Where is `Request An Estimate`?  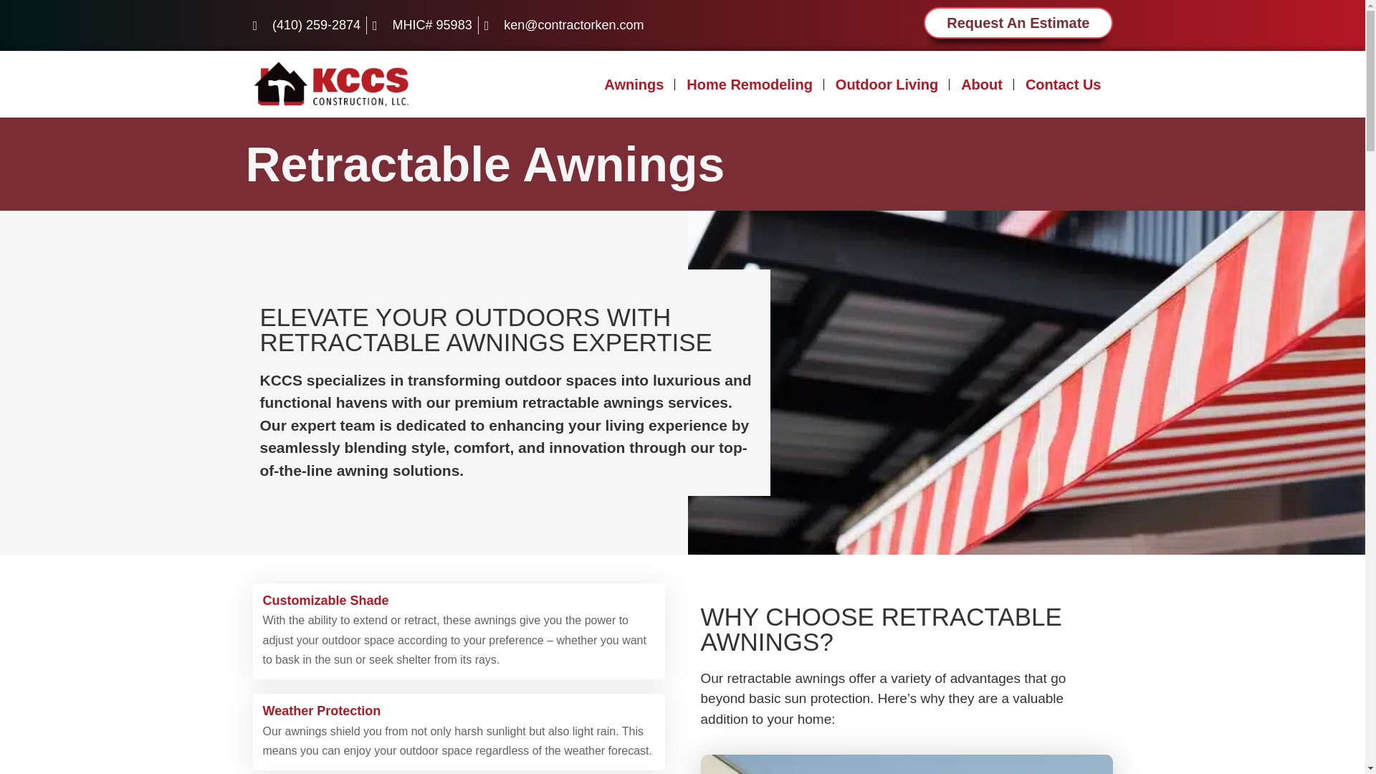 Request An Estimate is located at coordinates (1018, 23).